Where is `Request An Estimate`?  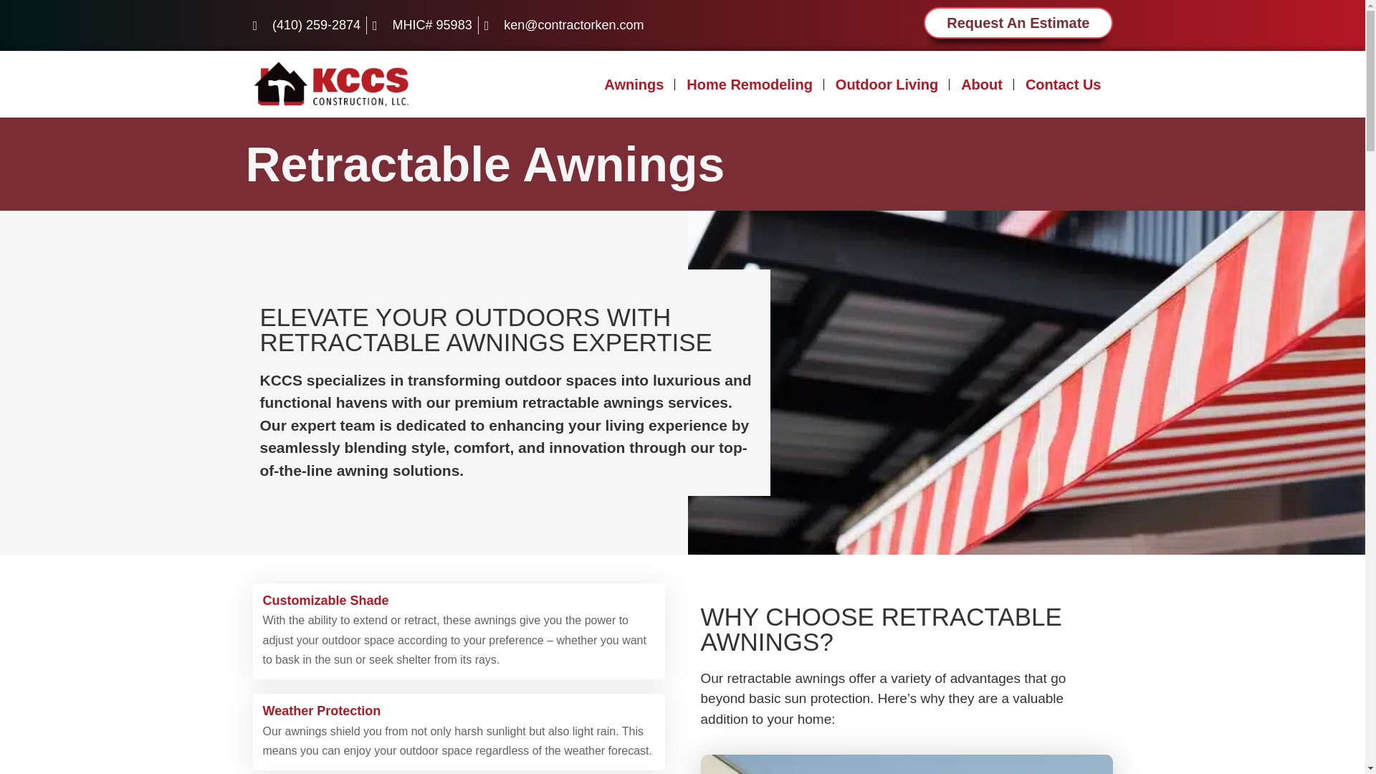 Request An Estimate is located at coordinates (1018, 23).